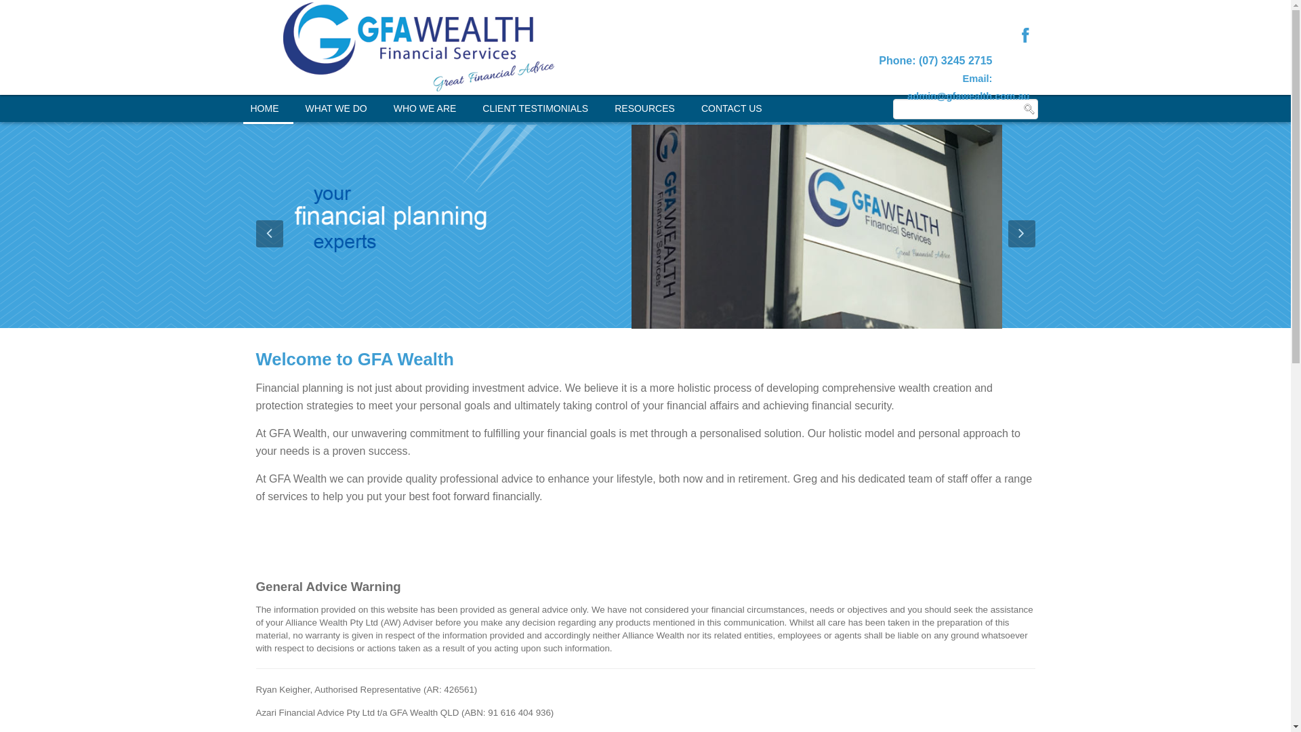  What do you see at coordinates (265, 108) in the screenshot?
I see `HOME` at bounding box center [265, 108].